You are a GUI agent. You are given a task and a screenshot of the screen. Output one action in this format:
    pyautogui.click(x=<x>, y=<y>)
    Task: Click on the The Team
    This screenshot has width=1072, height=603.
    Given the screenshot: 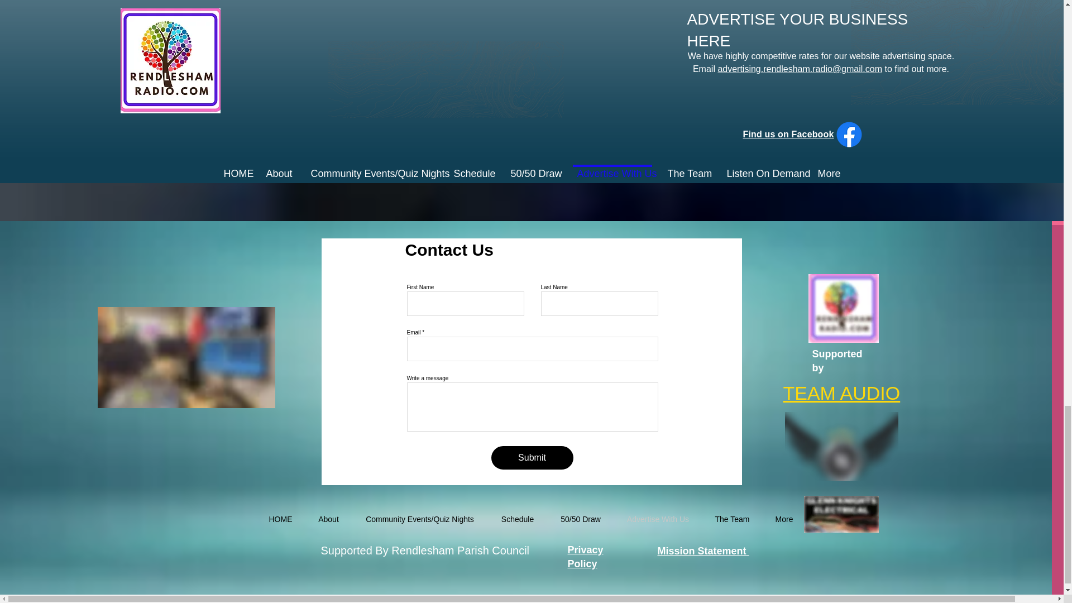 What is the action you would take?
    pyautogui.click(x=732, y=519)
    